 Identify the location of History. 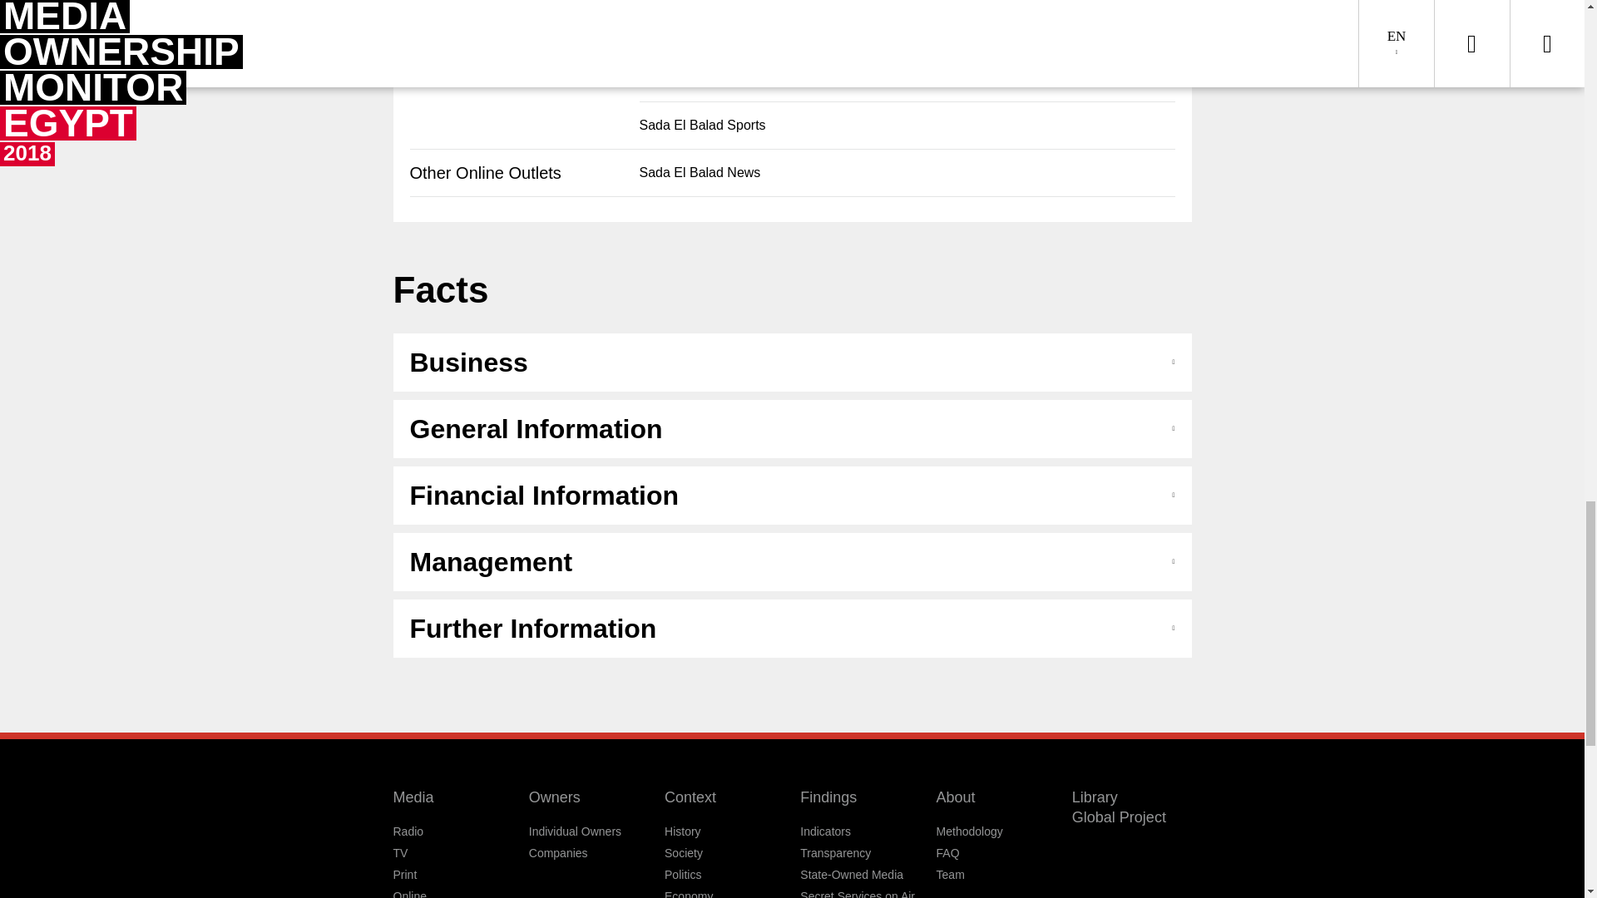
(682, 831).